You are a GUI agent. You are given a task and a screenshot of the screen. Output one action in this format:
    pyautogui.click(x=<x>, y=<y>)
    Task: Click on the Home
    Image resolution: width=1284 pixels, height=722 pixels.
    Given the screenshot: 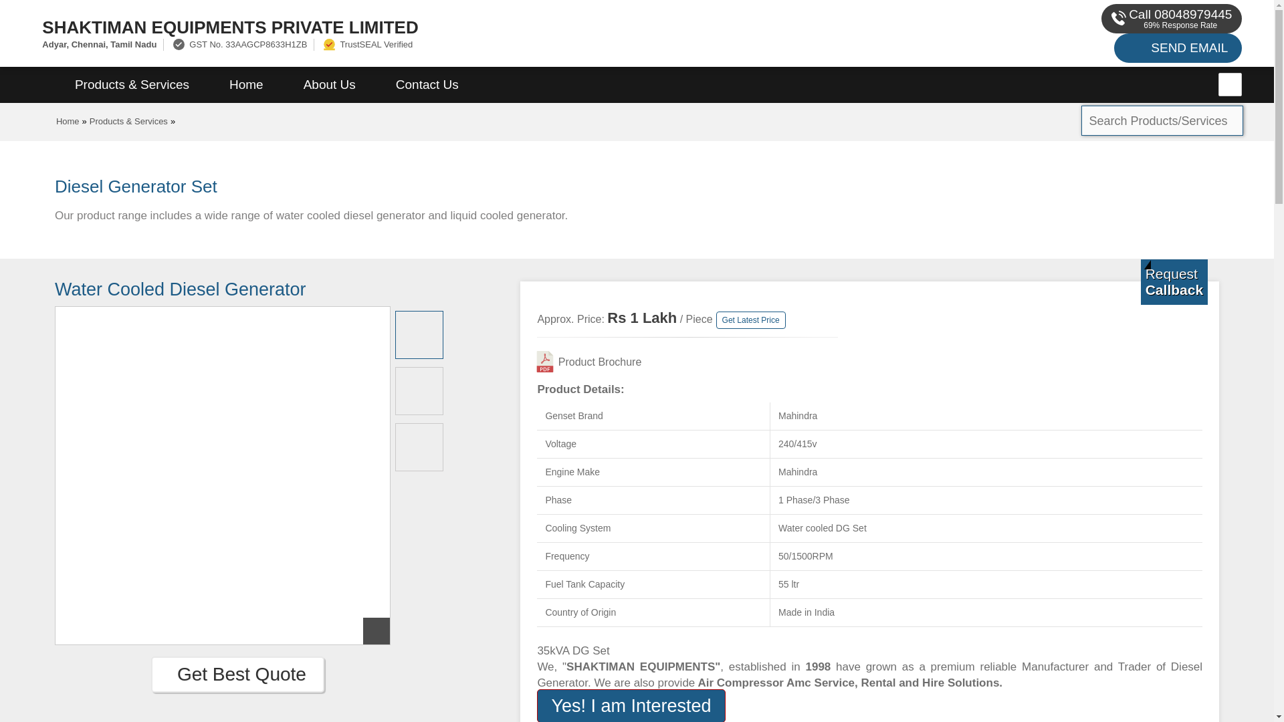 What is the action you would take?
    pyautogui.click(x=246, y=85)
    